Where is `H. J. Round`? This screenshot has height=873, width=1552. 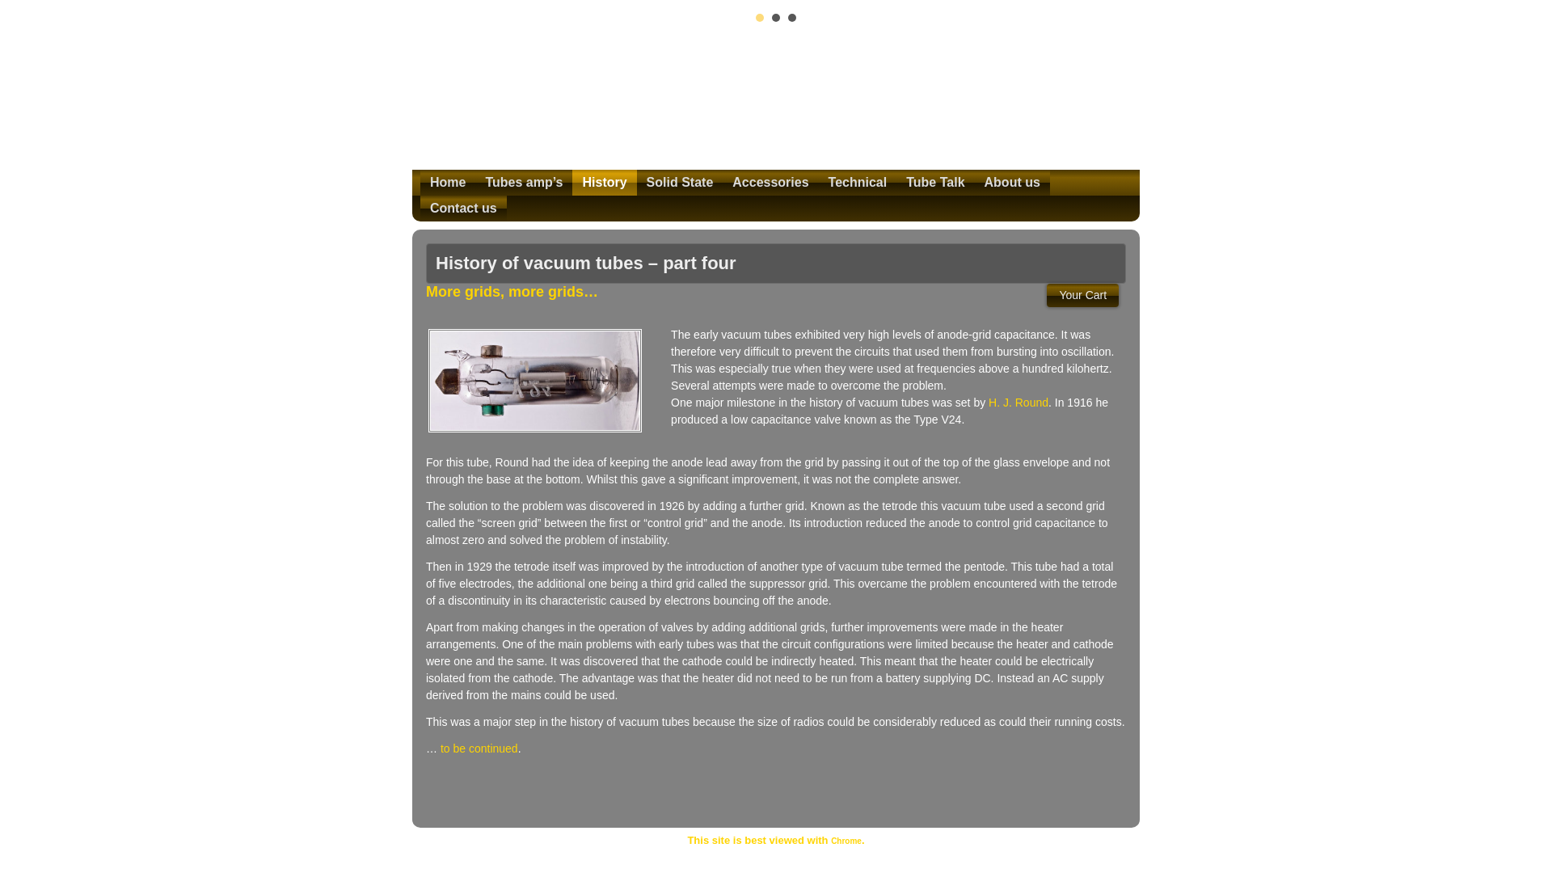
H. J. Round is located at coordinates (1018, 403).